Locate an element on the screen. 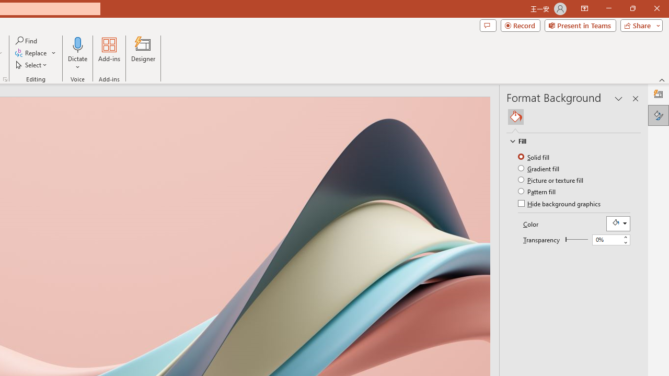 The image size is (669, 376). Fill is located at coordinates (516, 117).